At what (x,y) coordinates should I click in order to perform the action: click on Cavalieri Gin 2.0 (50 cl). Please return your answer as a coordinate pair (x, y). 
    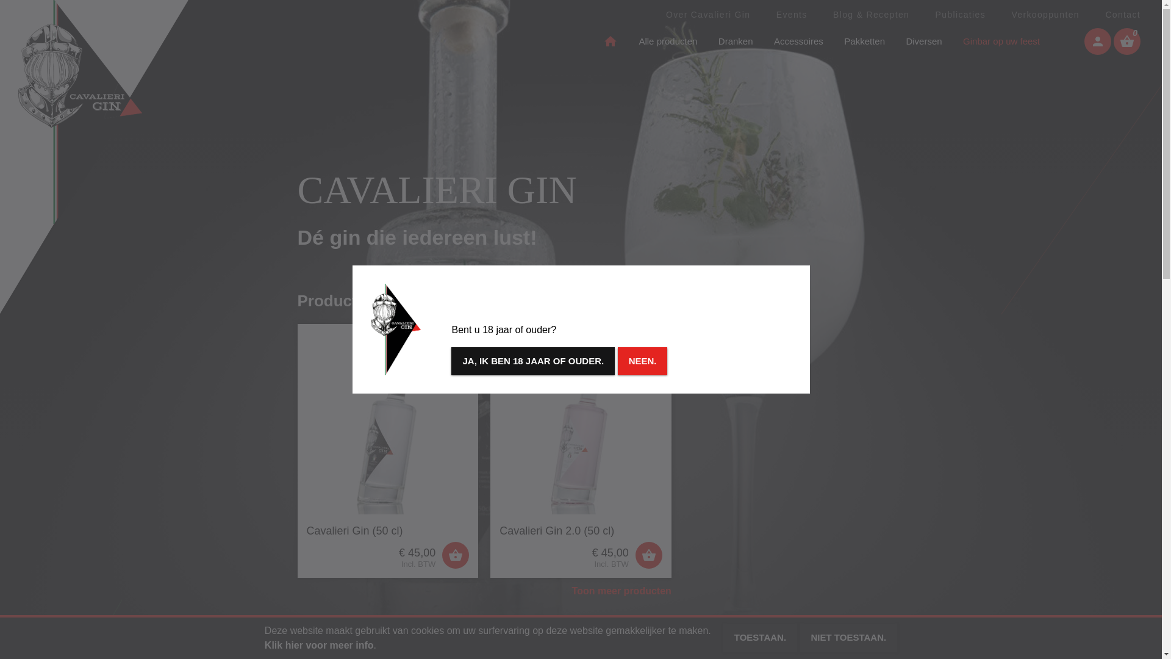
    Looking at the image, I should click on (581, 531).